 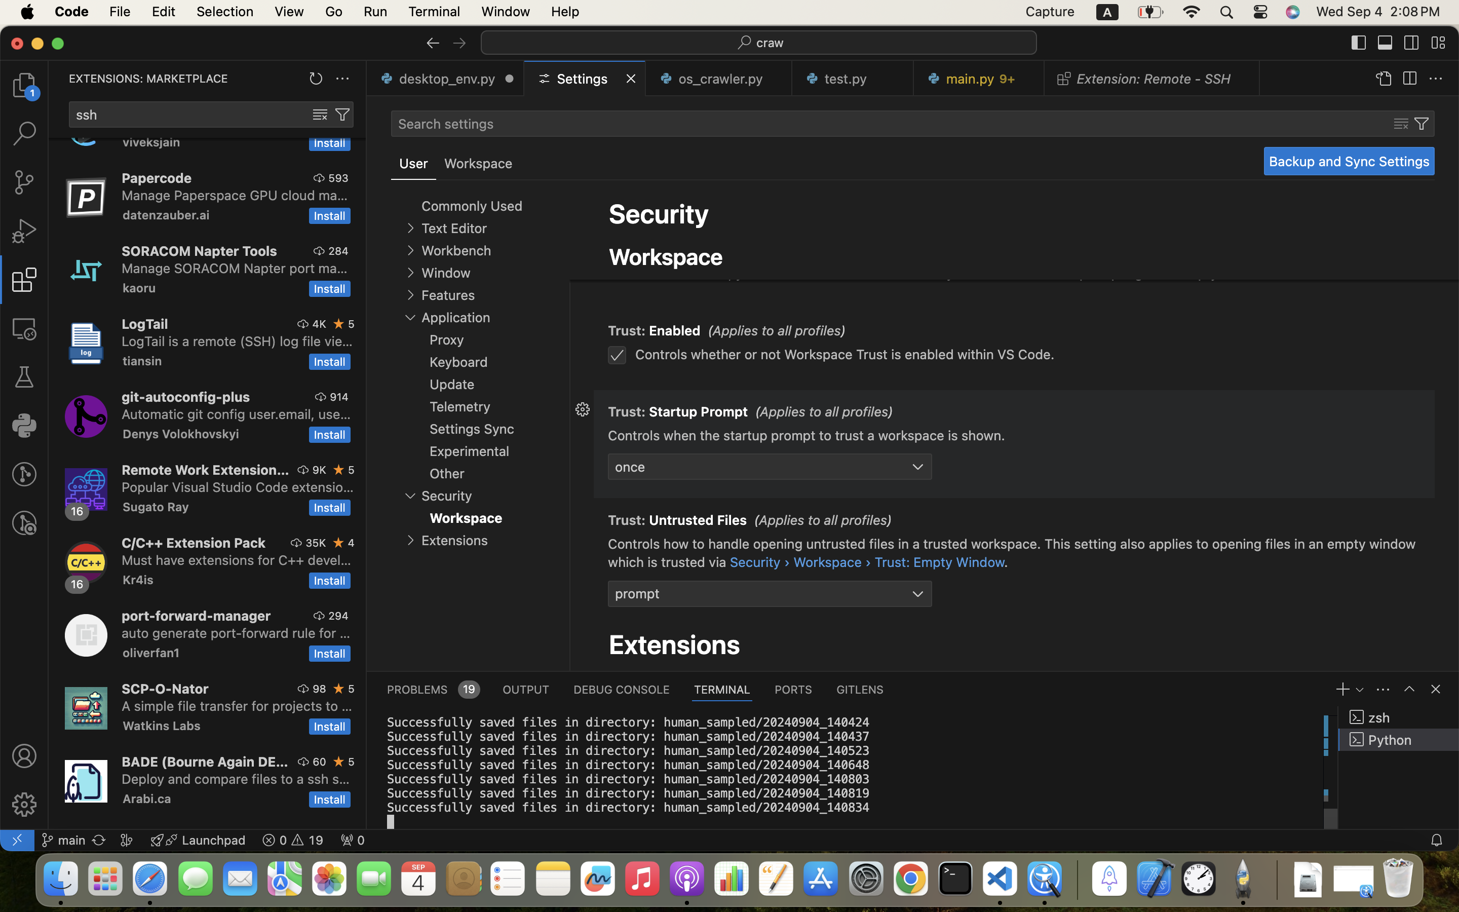 I want to click on git-autoconfig-plus, so click(x=186, y=397).